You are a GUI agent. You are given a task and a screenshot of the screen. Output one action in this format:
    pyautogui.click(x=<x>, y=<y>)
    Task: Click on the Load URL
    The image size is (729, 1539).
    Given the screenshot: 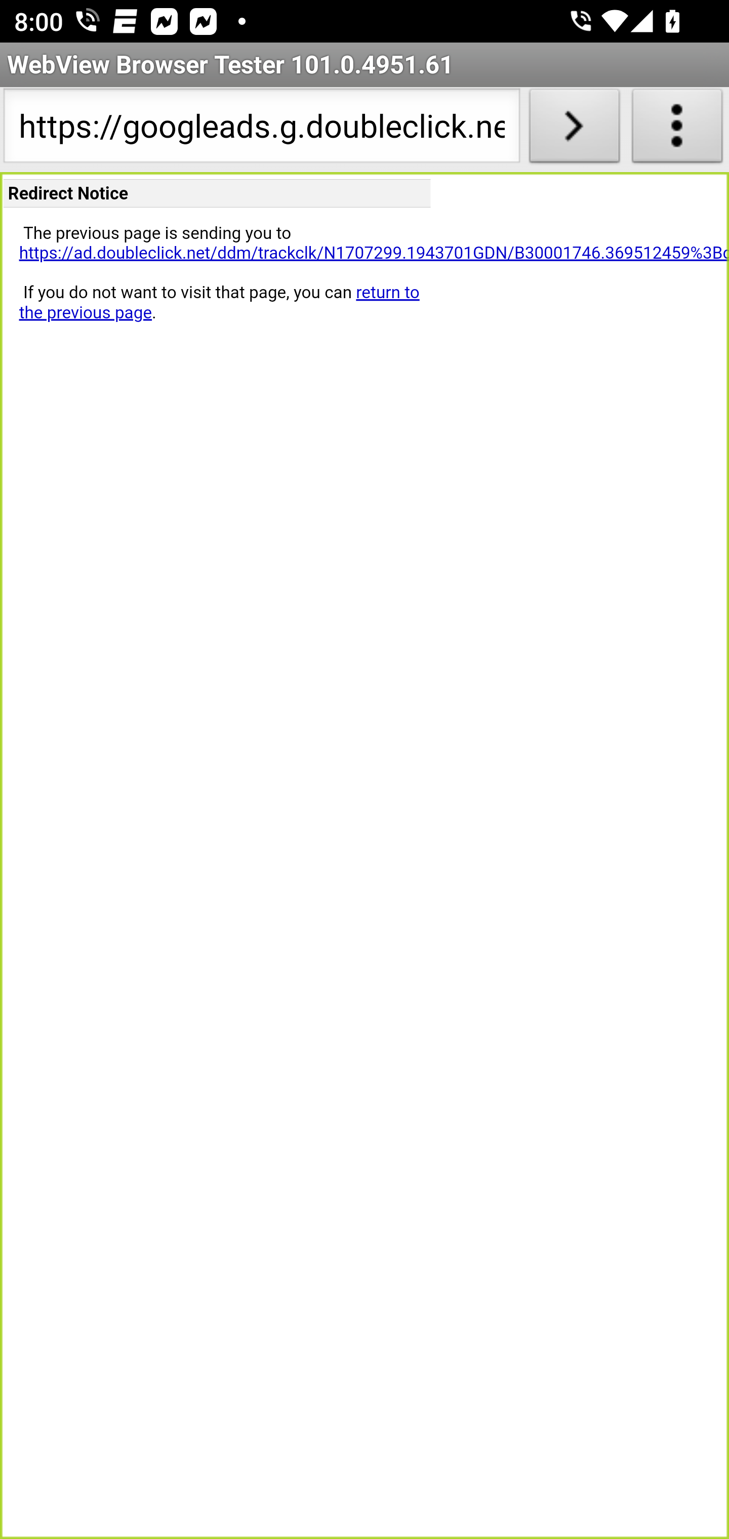 What is the action you would take?
    pyautogui.click(x=574, y=130)
    